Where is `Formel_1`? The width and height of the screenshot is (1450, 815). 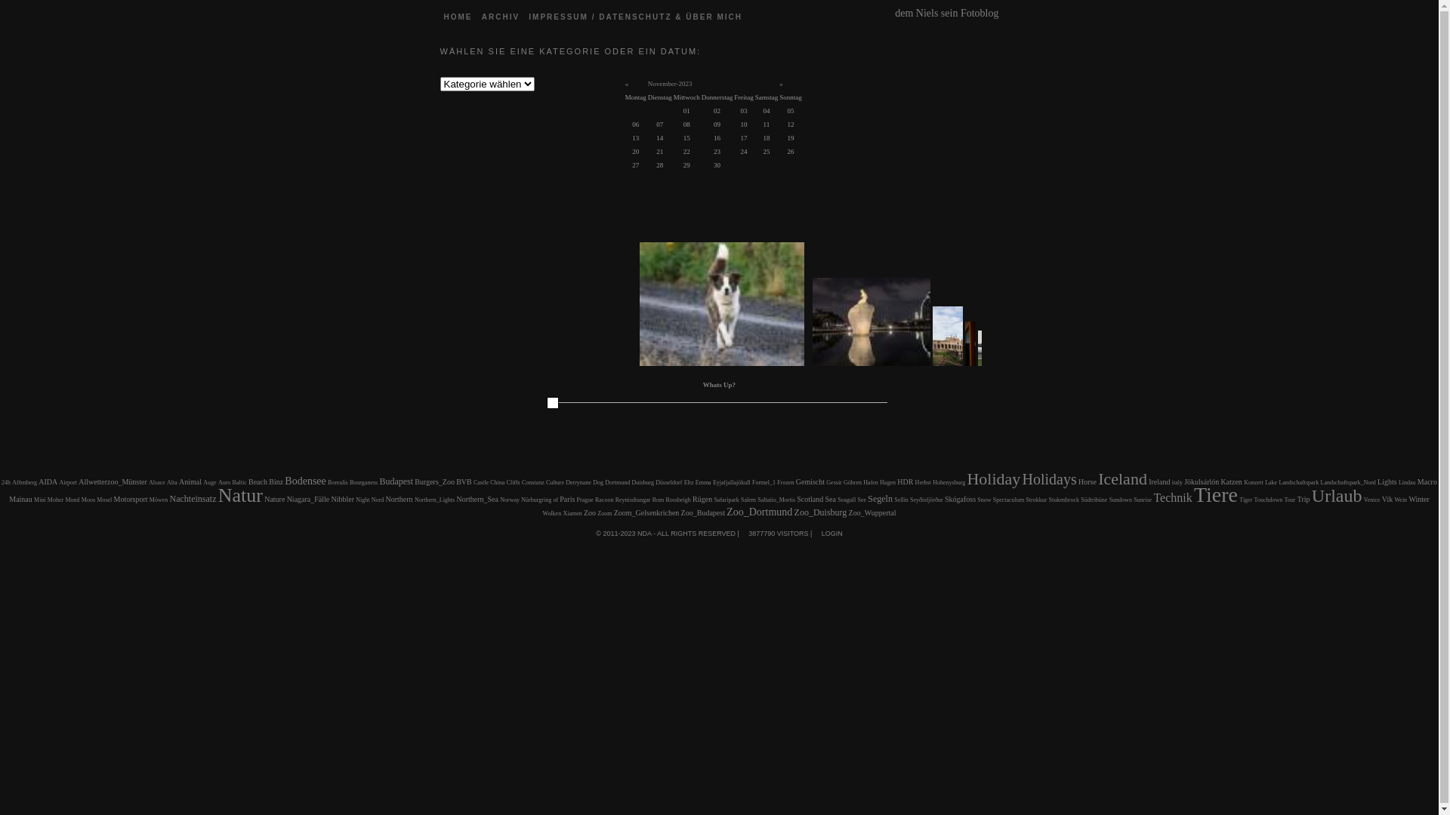 Formel_1 is located at coordinates (764, 482).